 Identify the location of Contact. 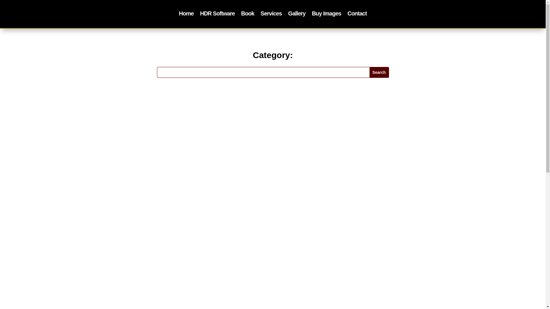
(357, 14).